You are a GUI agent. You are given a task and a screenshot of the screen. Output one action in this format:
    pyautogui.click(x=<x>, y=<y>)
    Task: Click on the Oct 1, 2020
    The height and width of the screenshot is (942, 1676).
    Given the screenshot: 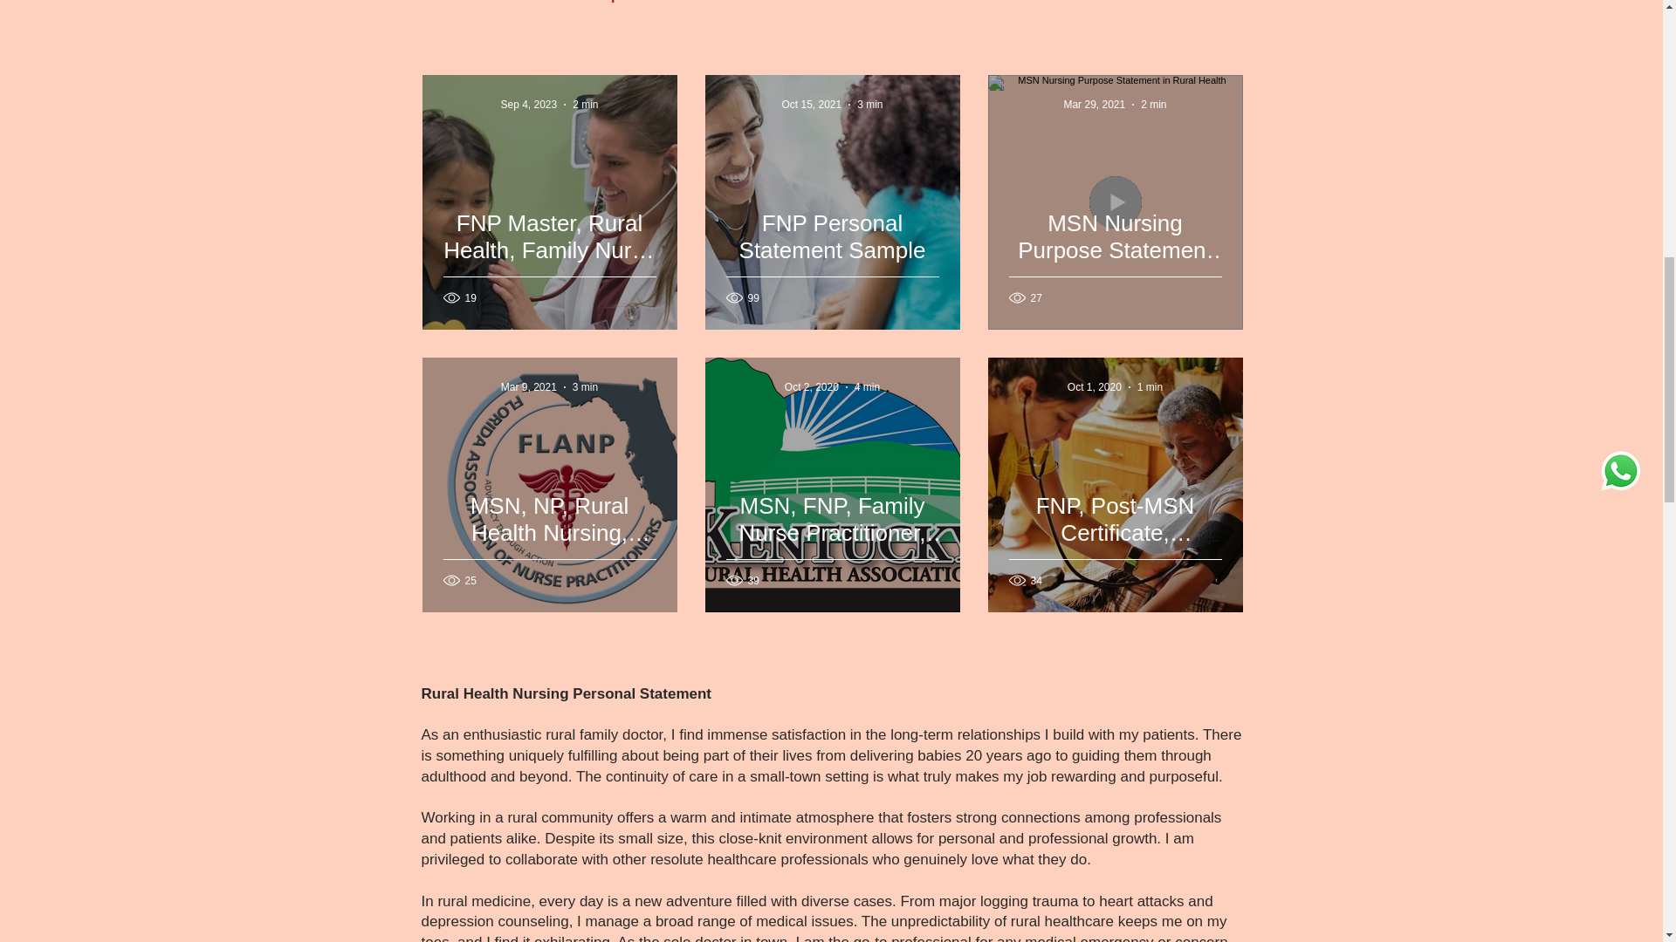 What is the action you would take?
    pyautogui.click(x=1095, y=387)
    